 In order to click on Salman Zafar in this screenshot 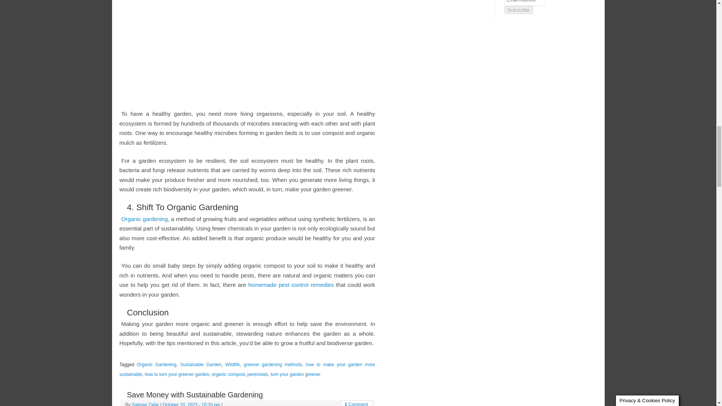, I will do `click(145, 404)`.